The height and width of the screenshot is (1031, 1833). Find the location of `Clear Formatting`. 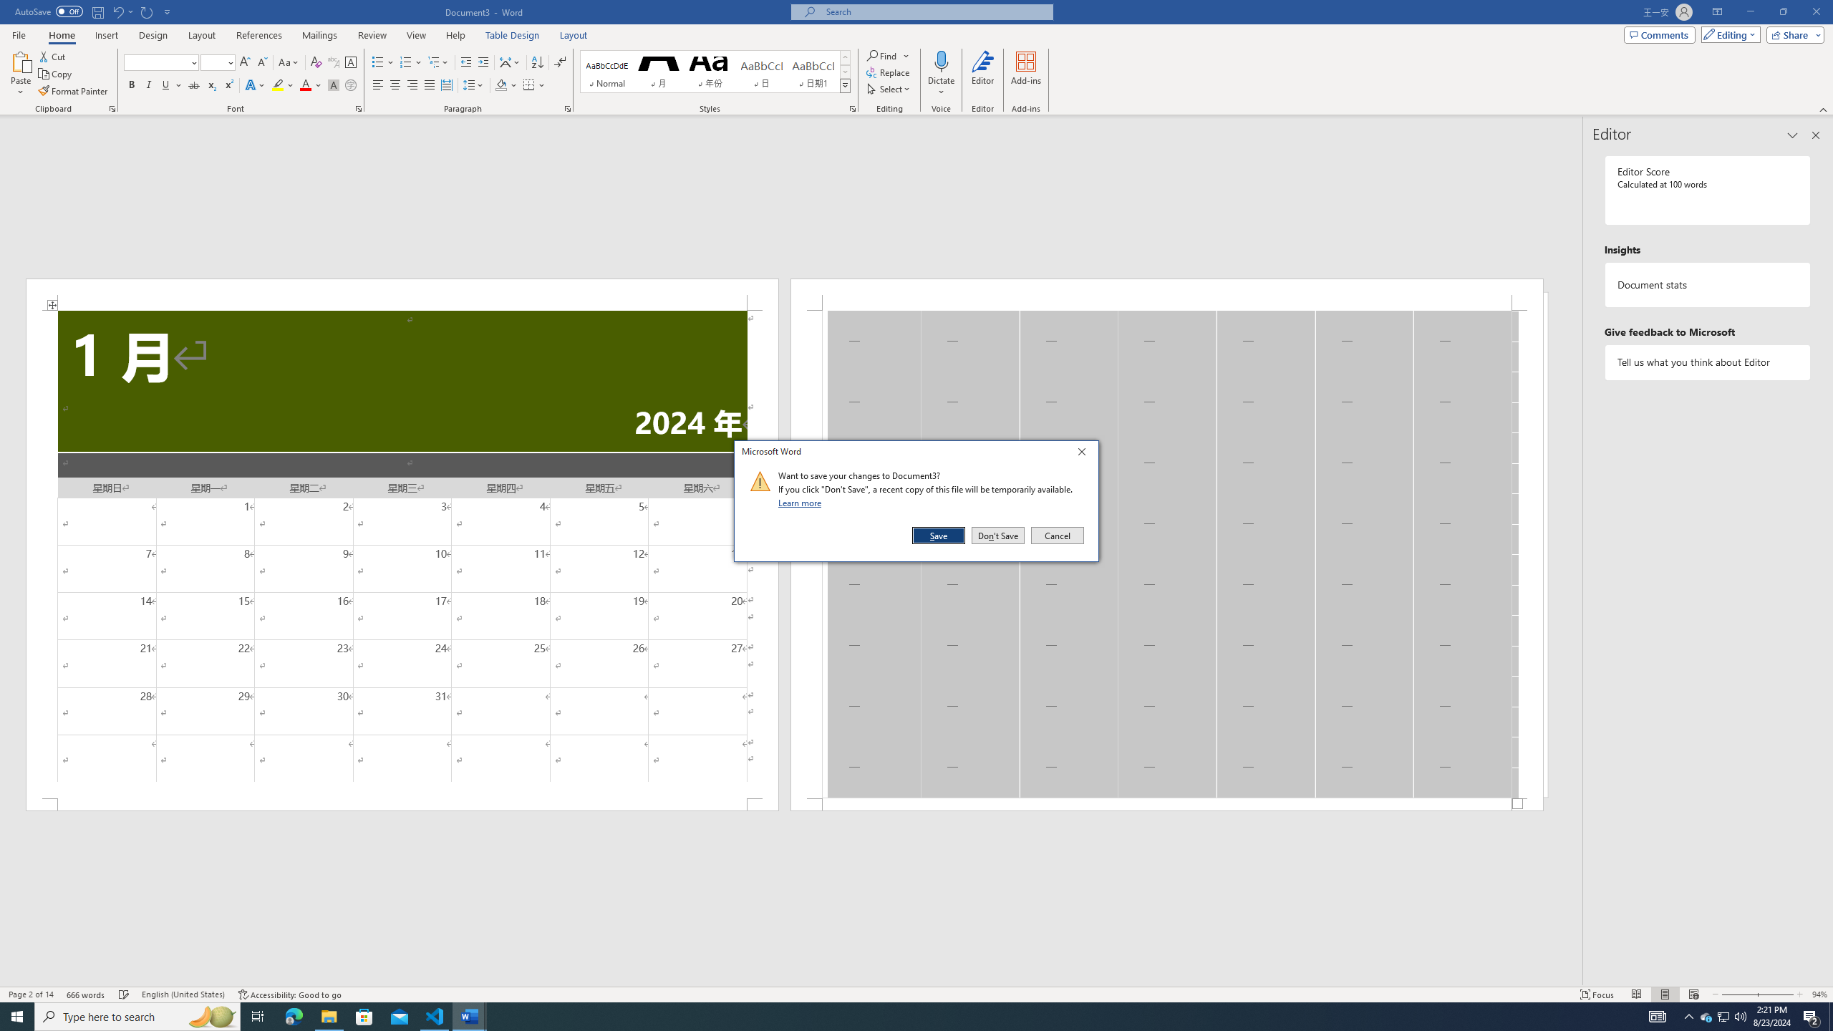

Clear Formatting is located at coordinates (316, 63).